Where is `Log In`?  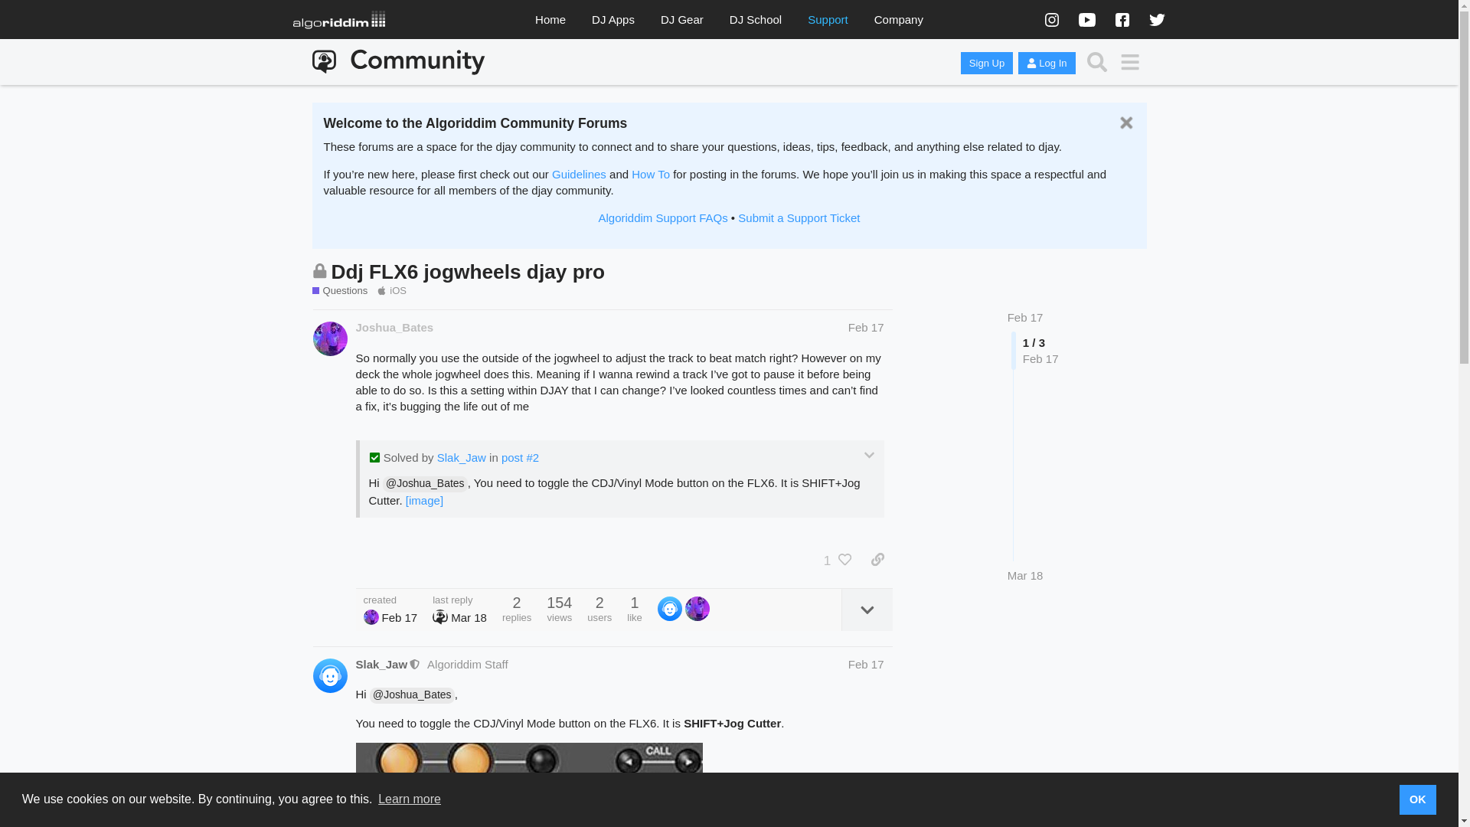
Log In is located at coordinates (1046, 63).